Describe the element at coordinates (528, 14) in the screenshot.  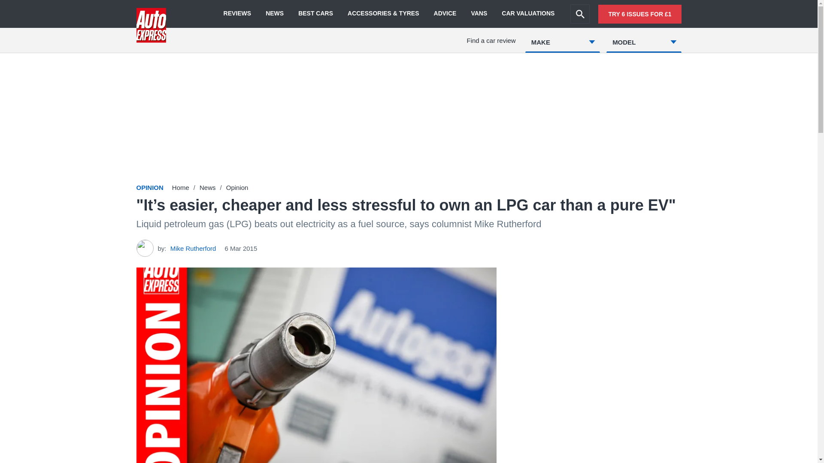
I see `CAR VALUATIONS` at that location.